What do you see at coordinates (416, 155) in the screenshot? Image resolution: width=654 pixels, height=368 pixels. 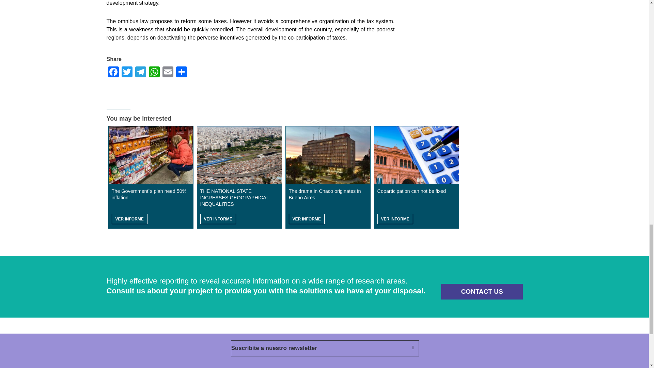 I see `Coparticipation can not be fixed` at bounding box center [416, 155].